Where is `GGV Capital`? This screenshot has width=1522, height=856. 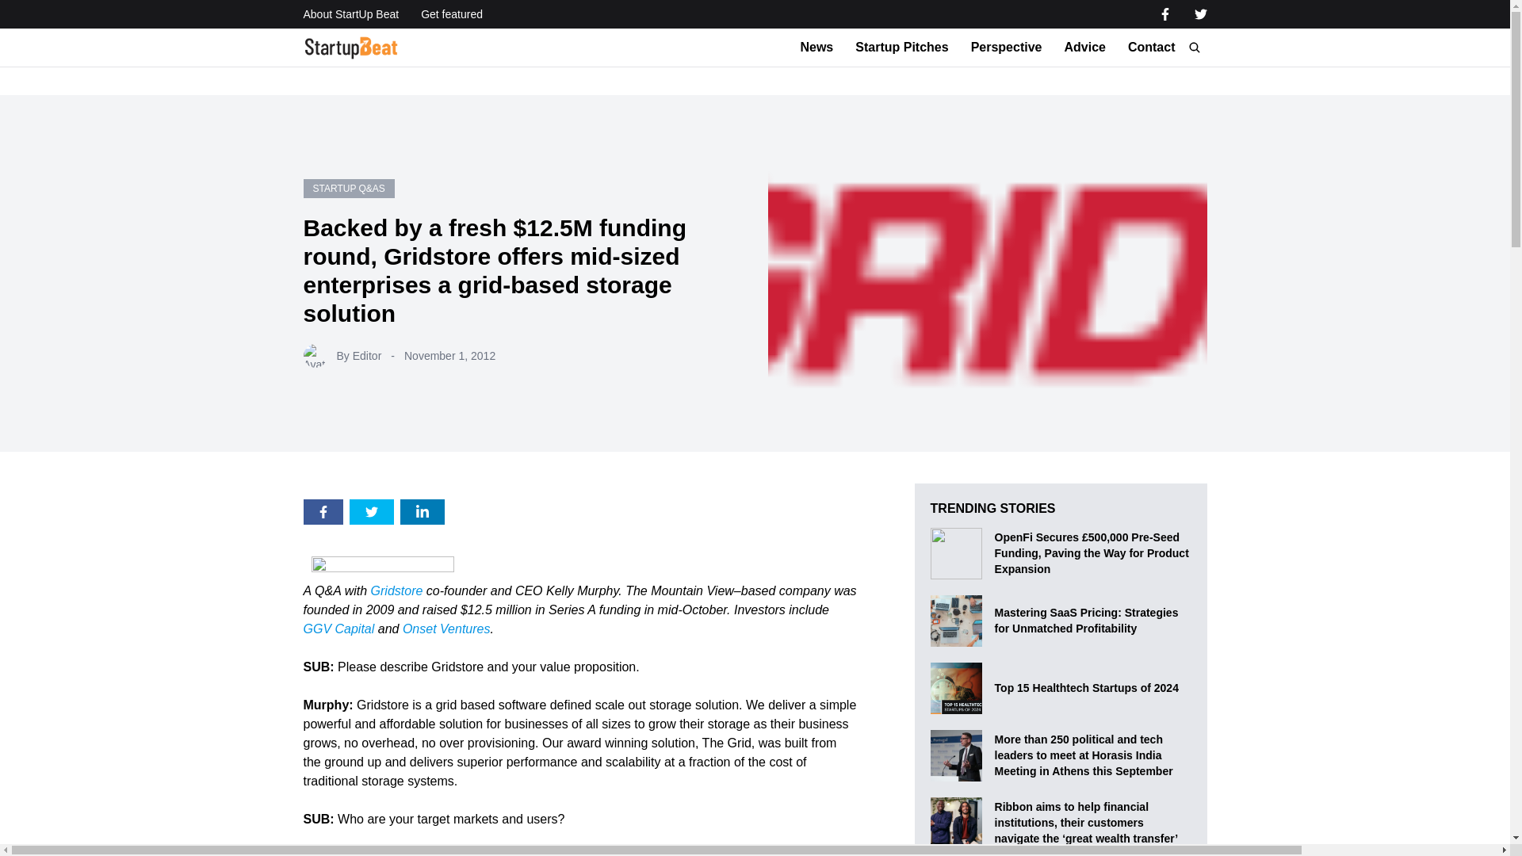
GGV Capital is located at coordinates (338, 629).